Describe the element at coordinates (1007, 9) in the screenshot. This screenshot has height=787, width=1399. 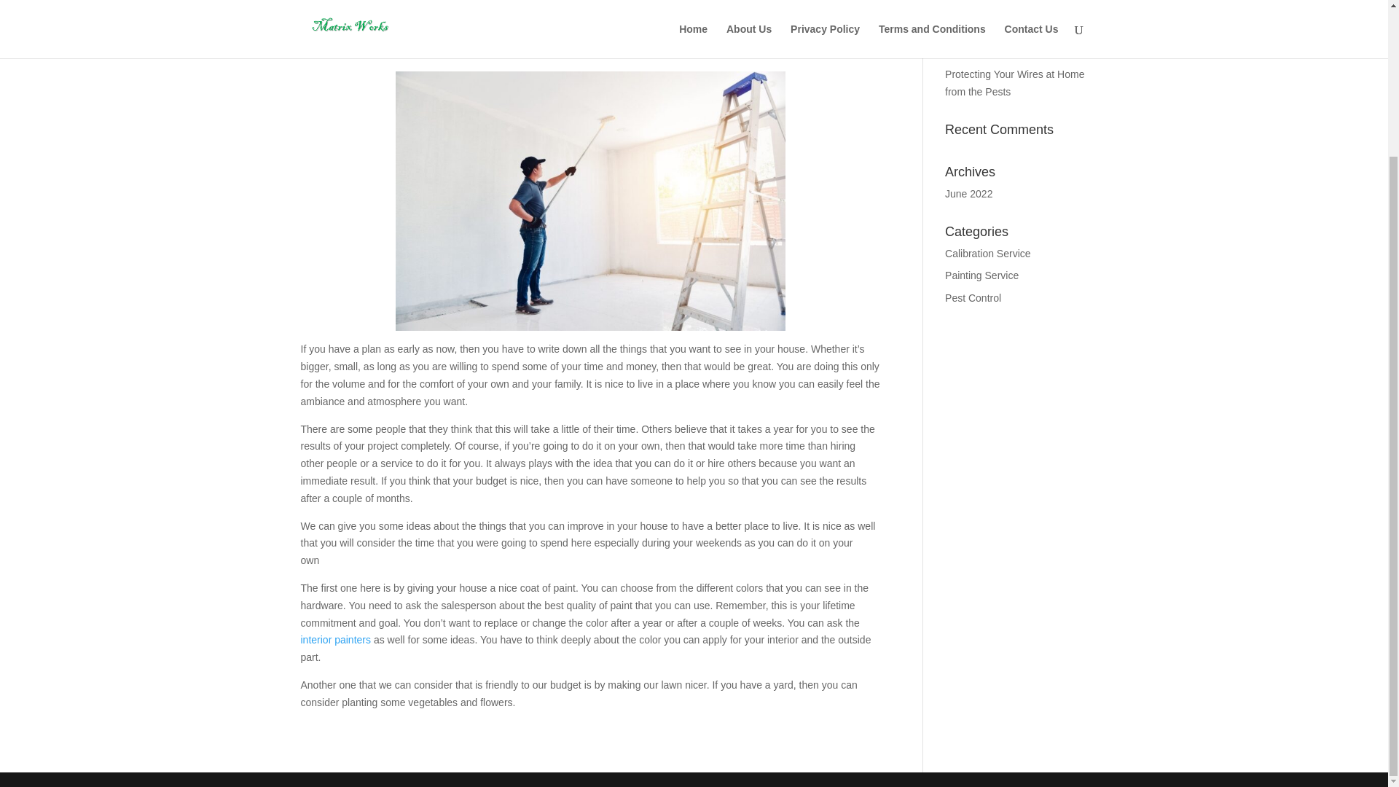
I see `What Improvement Can We Make for Our Home?   ` at that location.